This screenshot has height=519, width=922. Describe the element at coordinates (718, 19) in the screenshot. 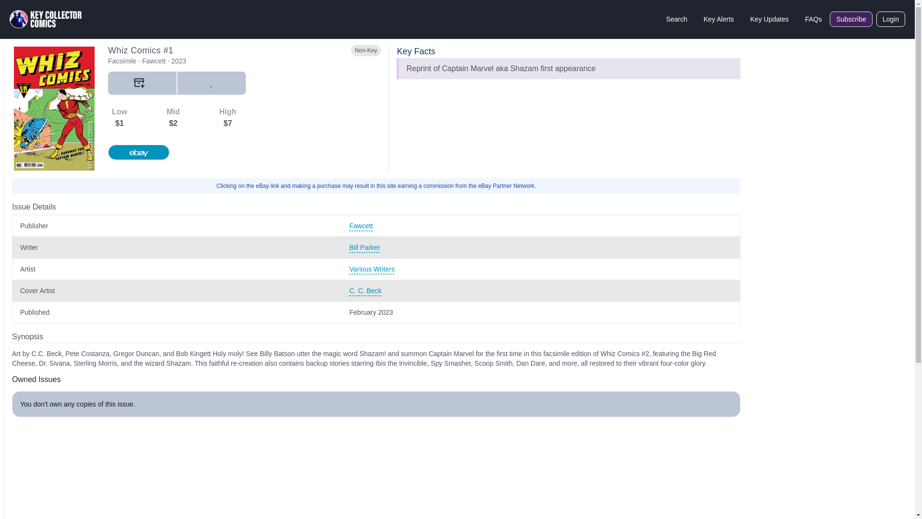

I see `Key Alerts` at that location.